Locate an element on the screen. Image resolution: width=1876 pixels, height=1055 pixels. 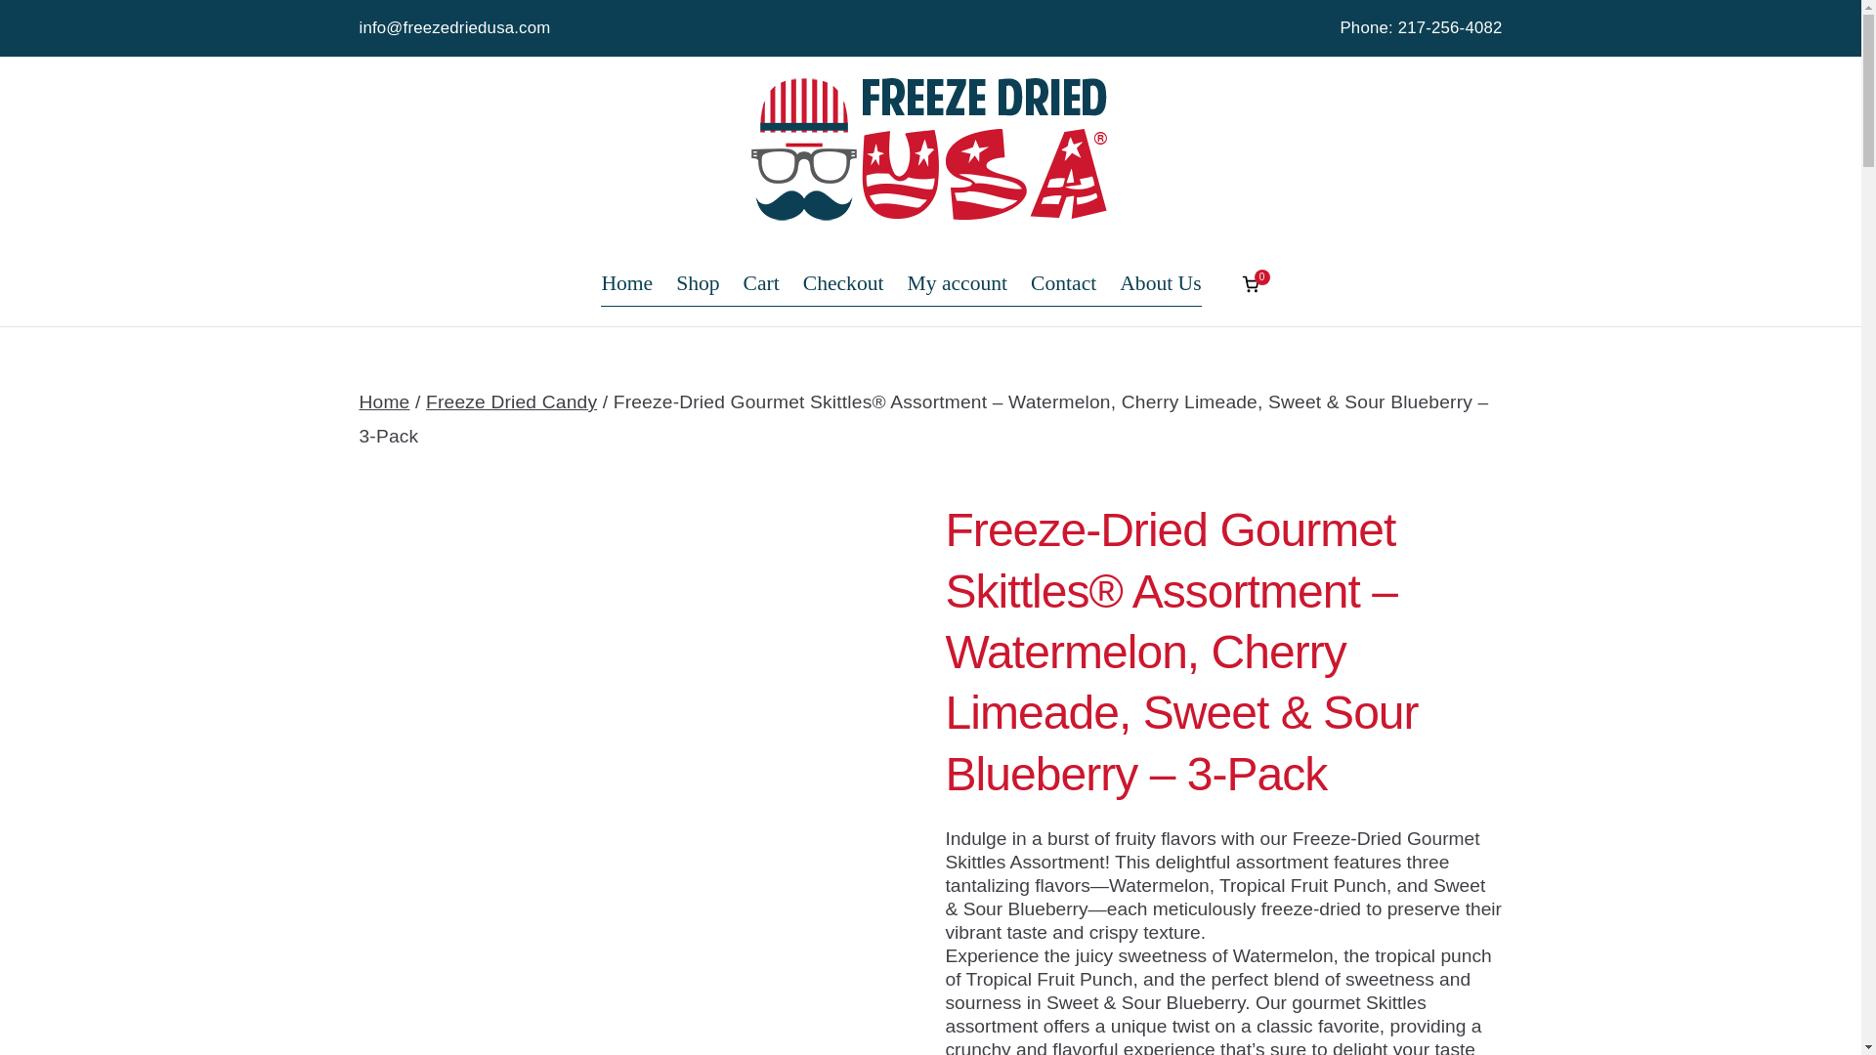
Checkout is located at coordinates (842, 283).